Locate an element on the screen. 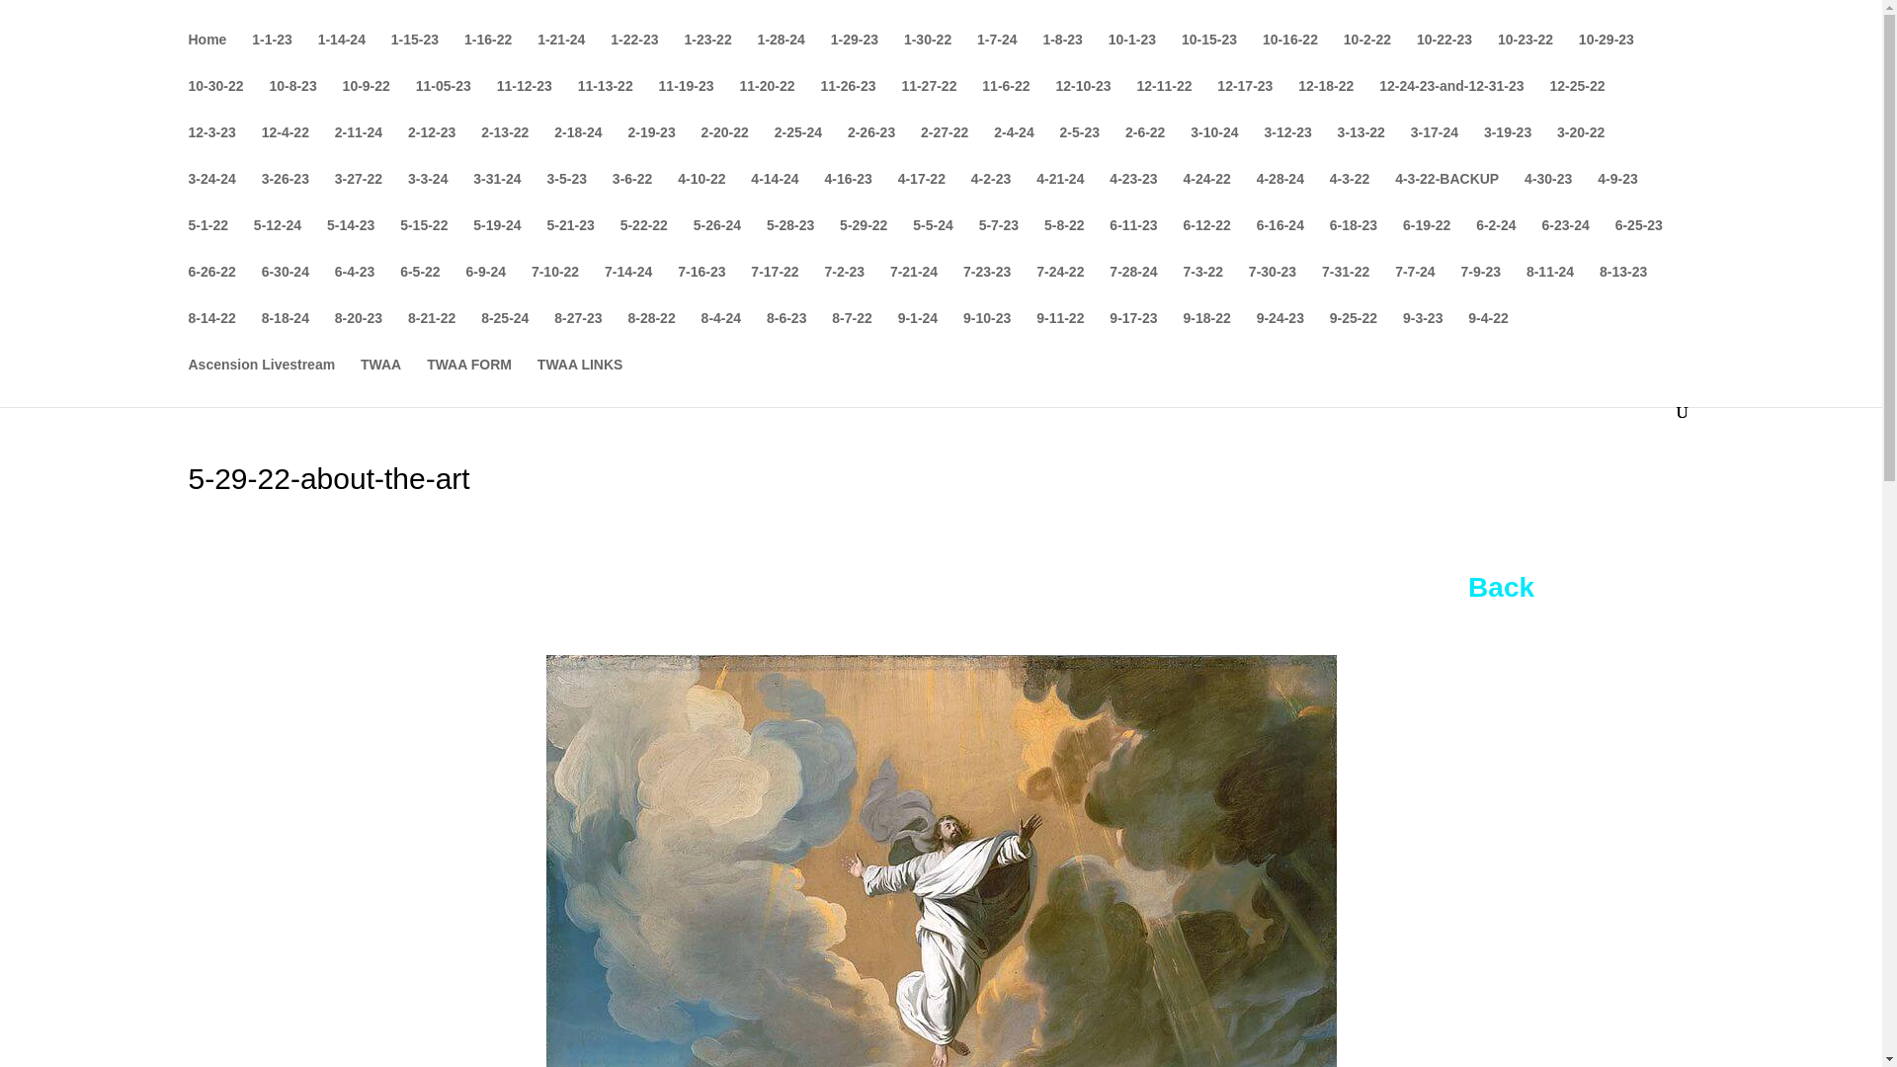 This screenshot has height=1067, width=1897. 1-21-24 is located at coordinates (560, 55).